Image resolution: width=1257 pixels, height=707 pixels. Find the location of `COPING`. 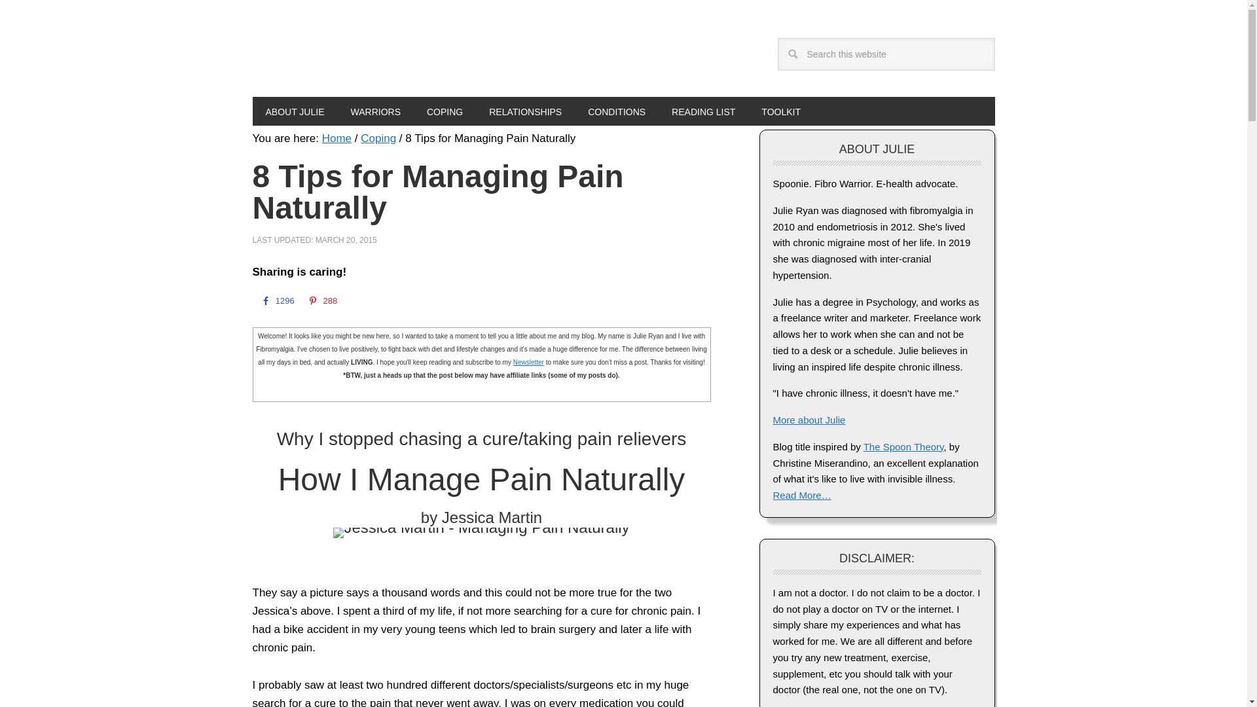

COPING is located at coordinates (445, 111).